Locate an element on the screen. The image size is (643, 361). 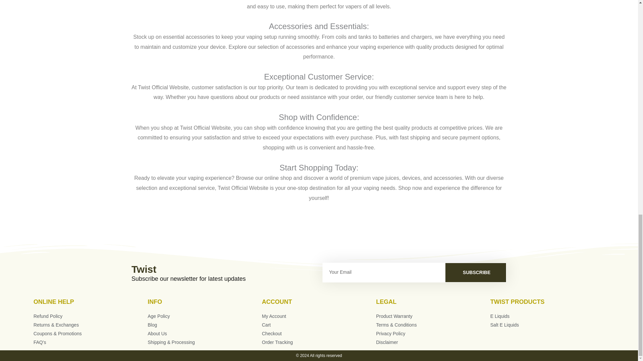
SUBSCRIBE is located at coordinates (476, 272).